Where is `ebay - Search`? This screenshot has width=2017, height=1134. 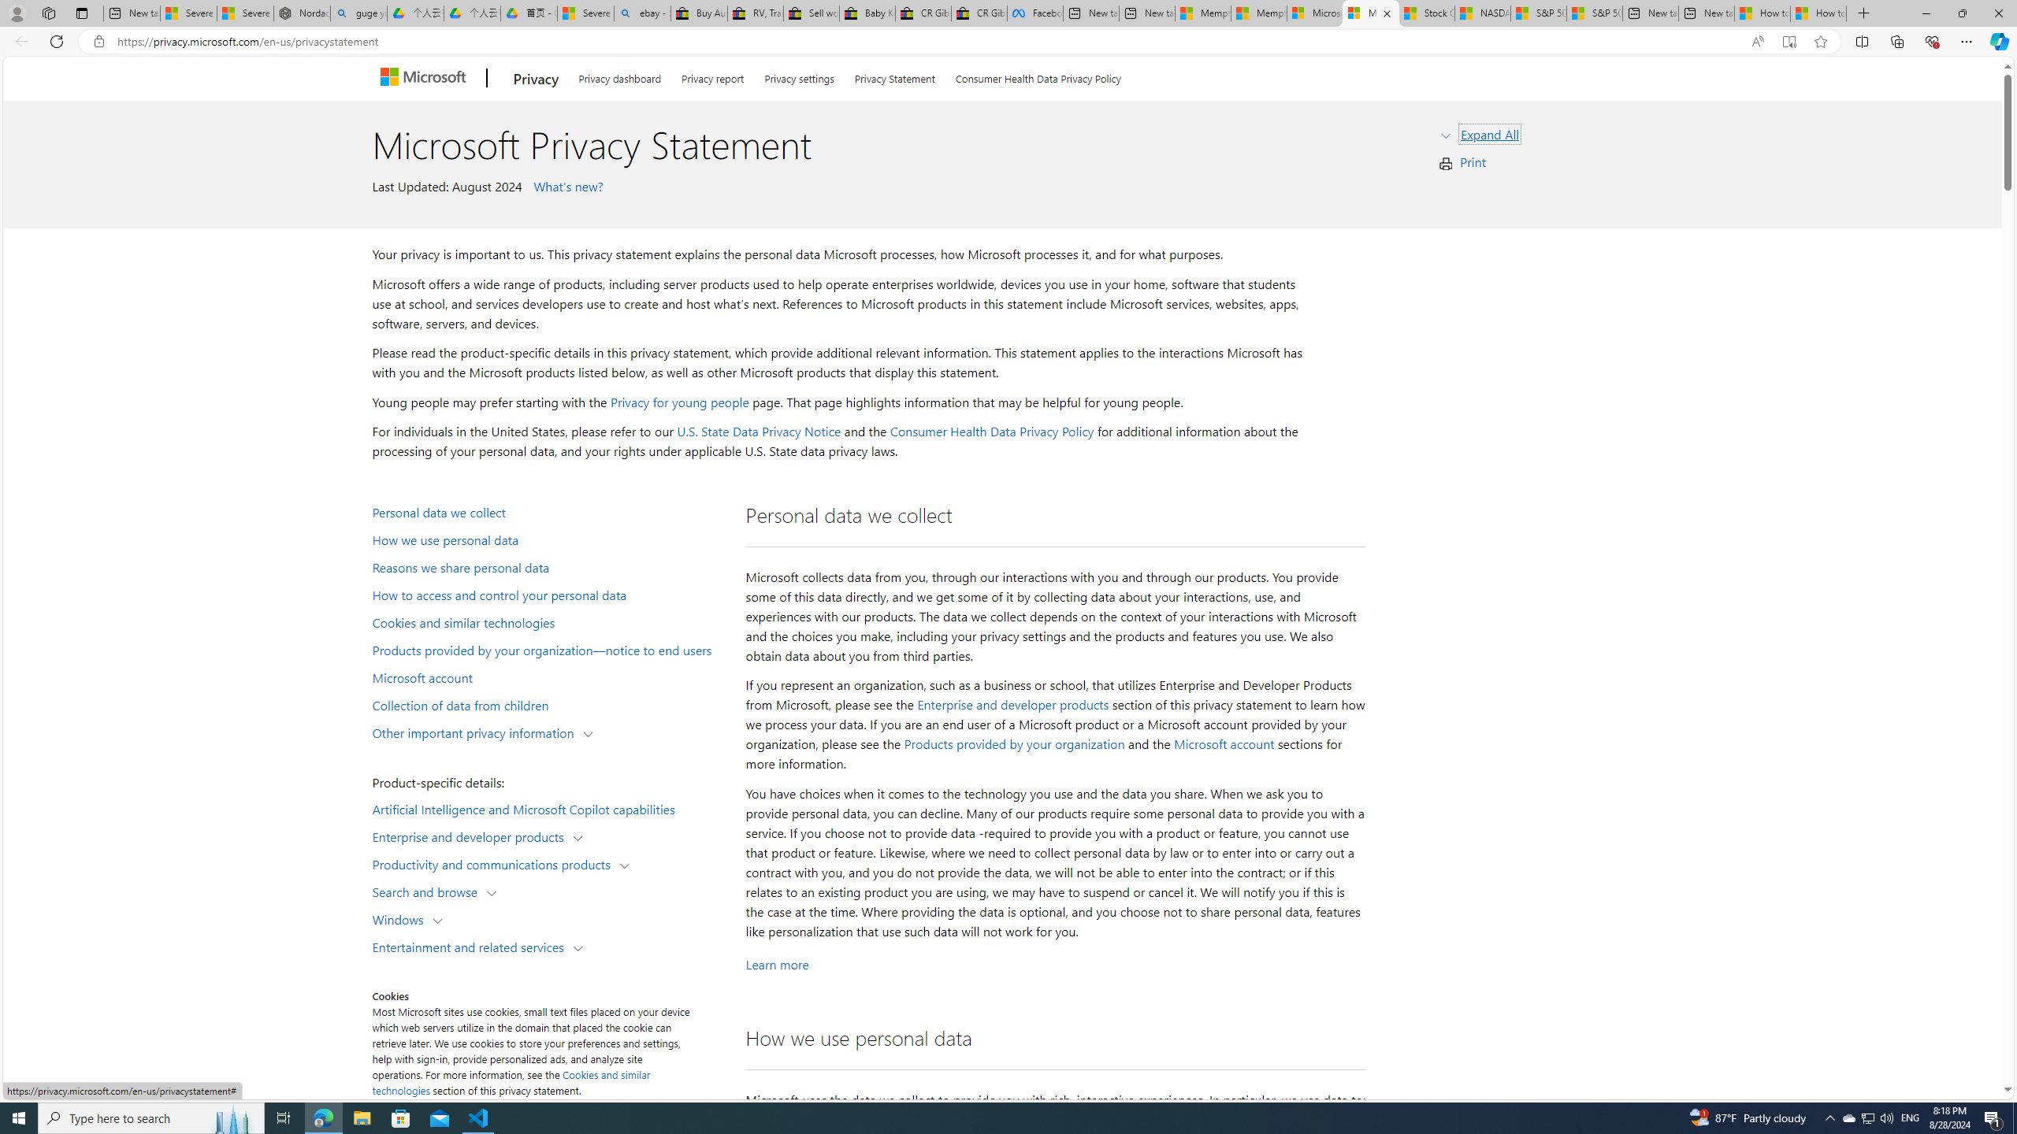 ebay - Search is located at coordinates (642, 13).